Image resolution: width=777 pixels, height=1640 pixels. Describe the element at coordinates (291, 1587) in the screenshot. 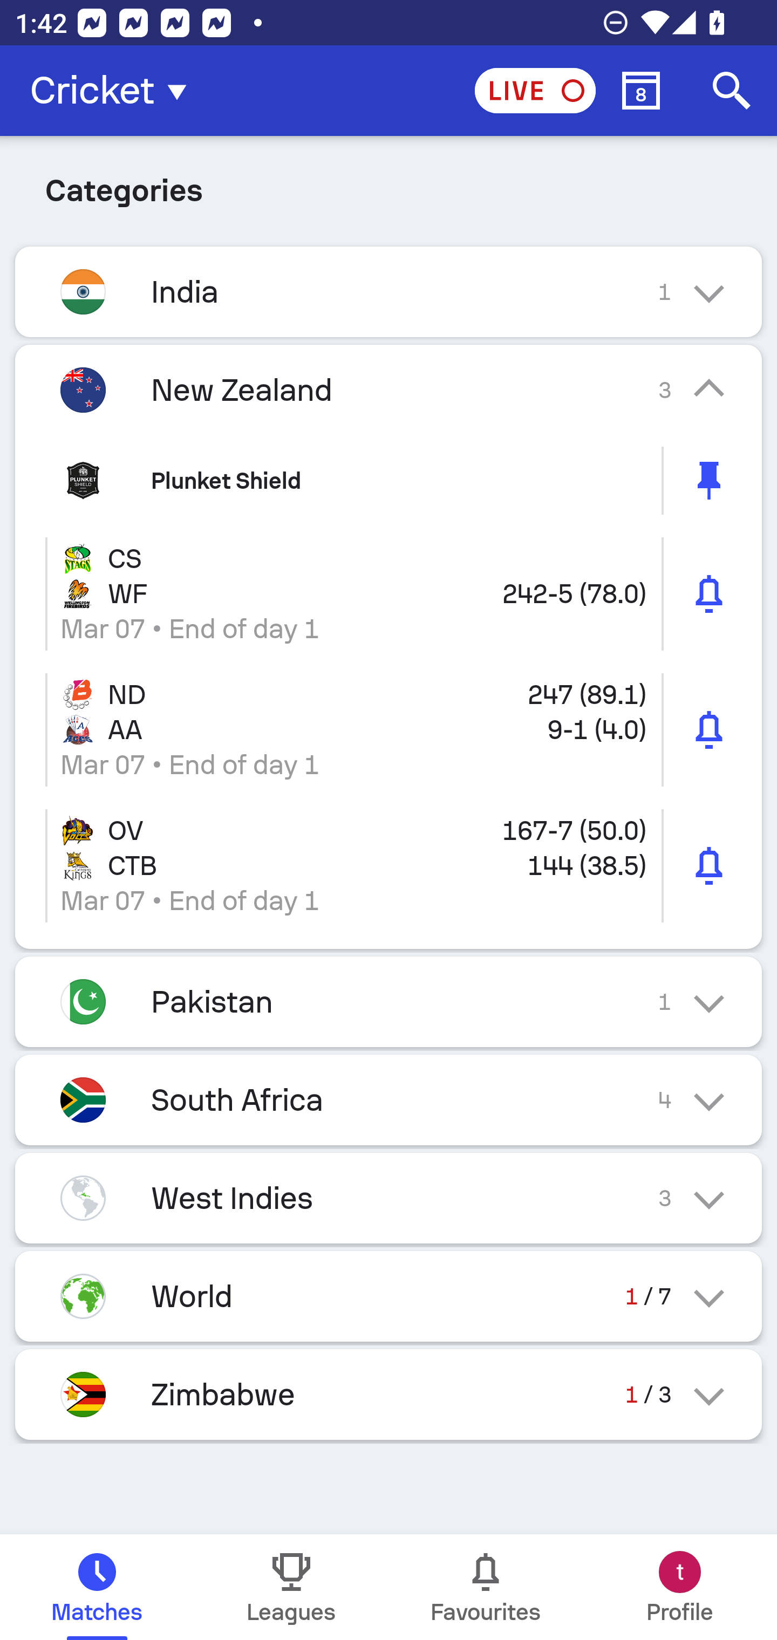

I see `Leagues` at that location.